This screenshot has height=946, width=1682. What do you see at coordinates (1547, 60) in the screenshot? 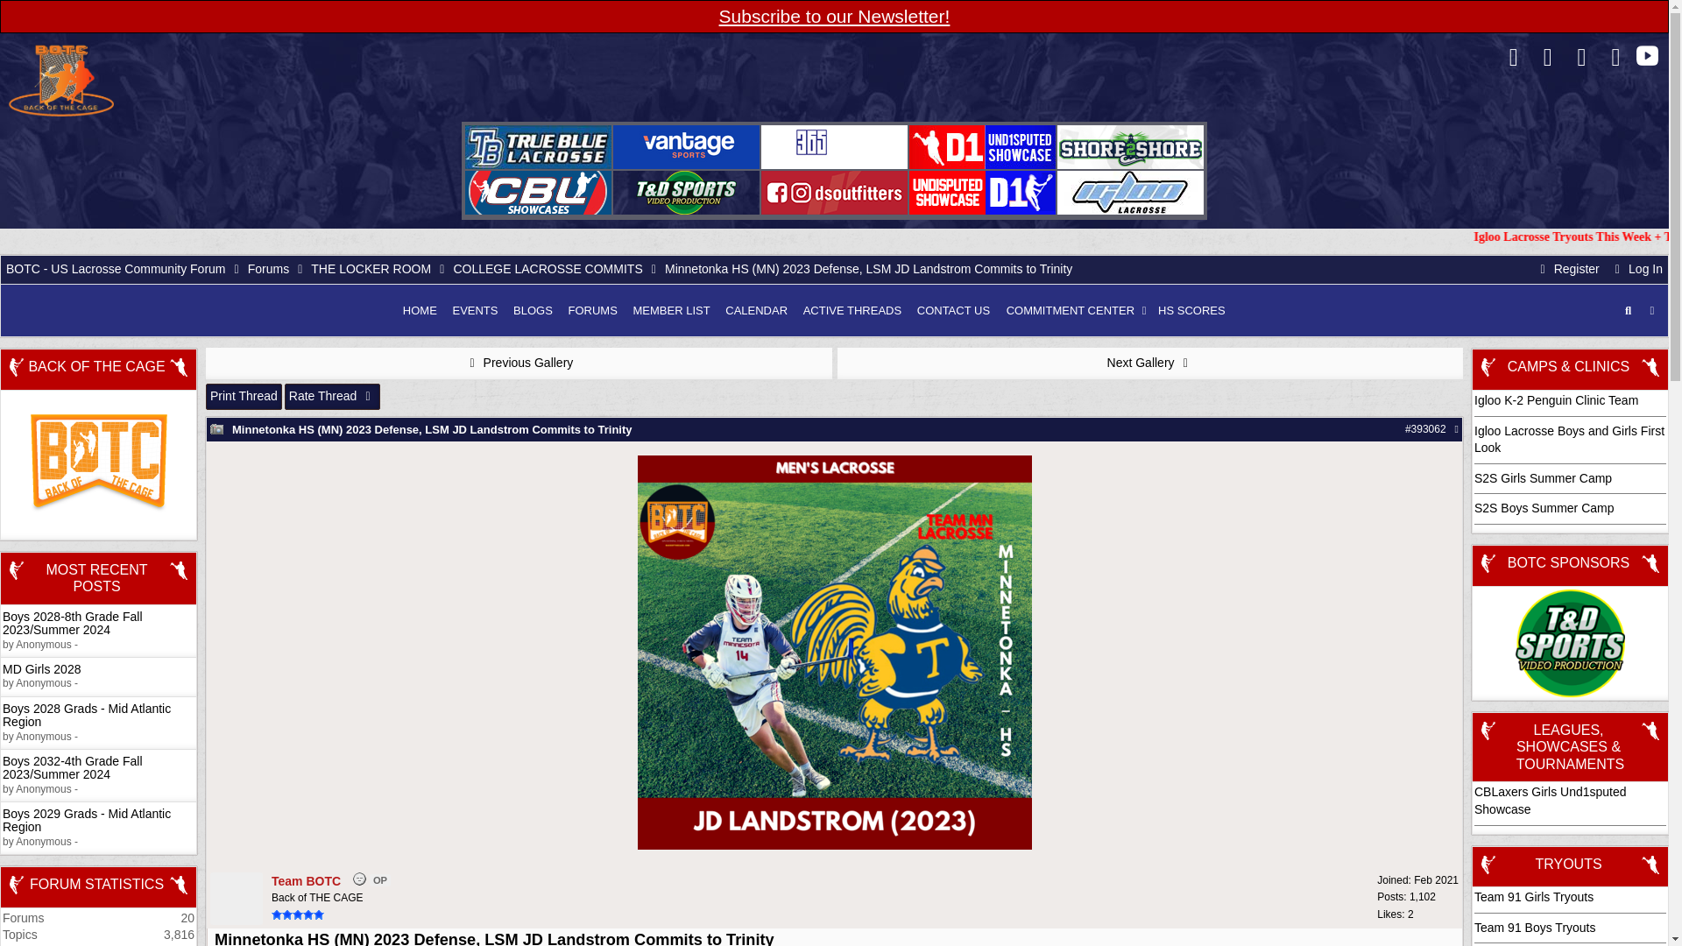
I see `Visit us on Twitter!` at bounding box center [1547, 60].